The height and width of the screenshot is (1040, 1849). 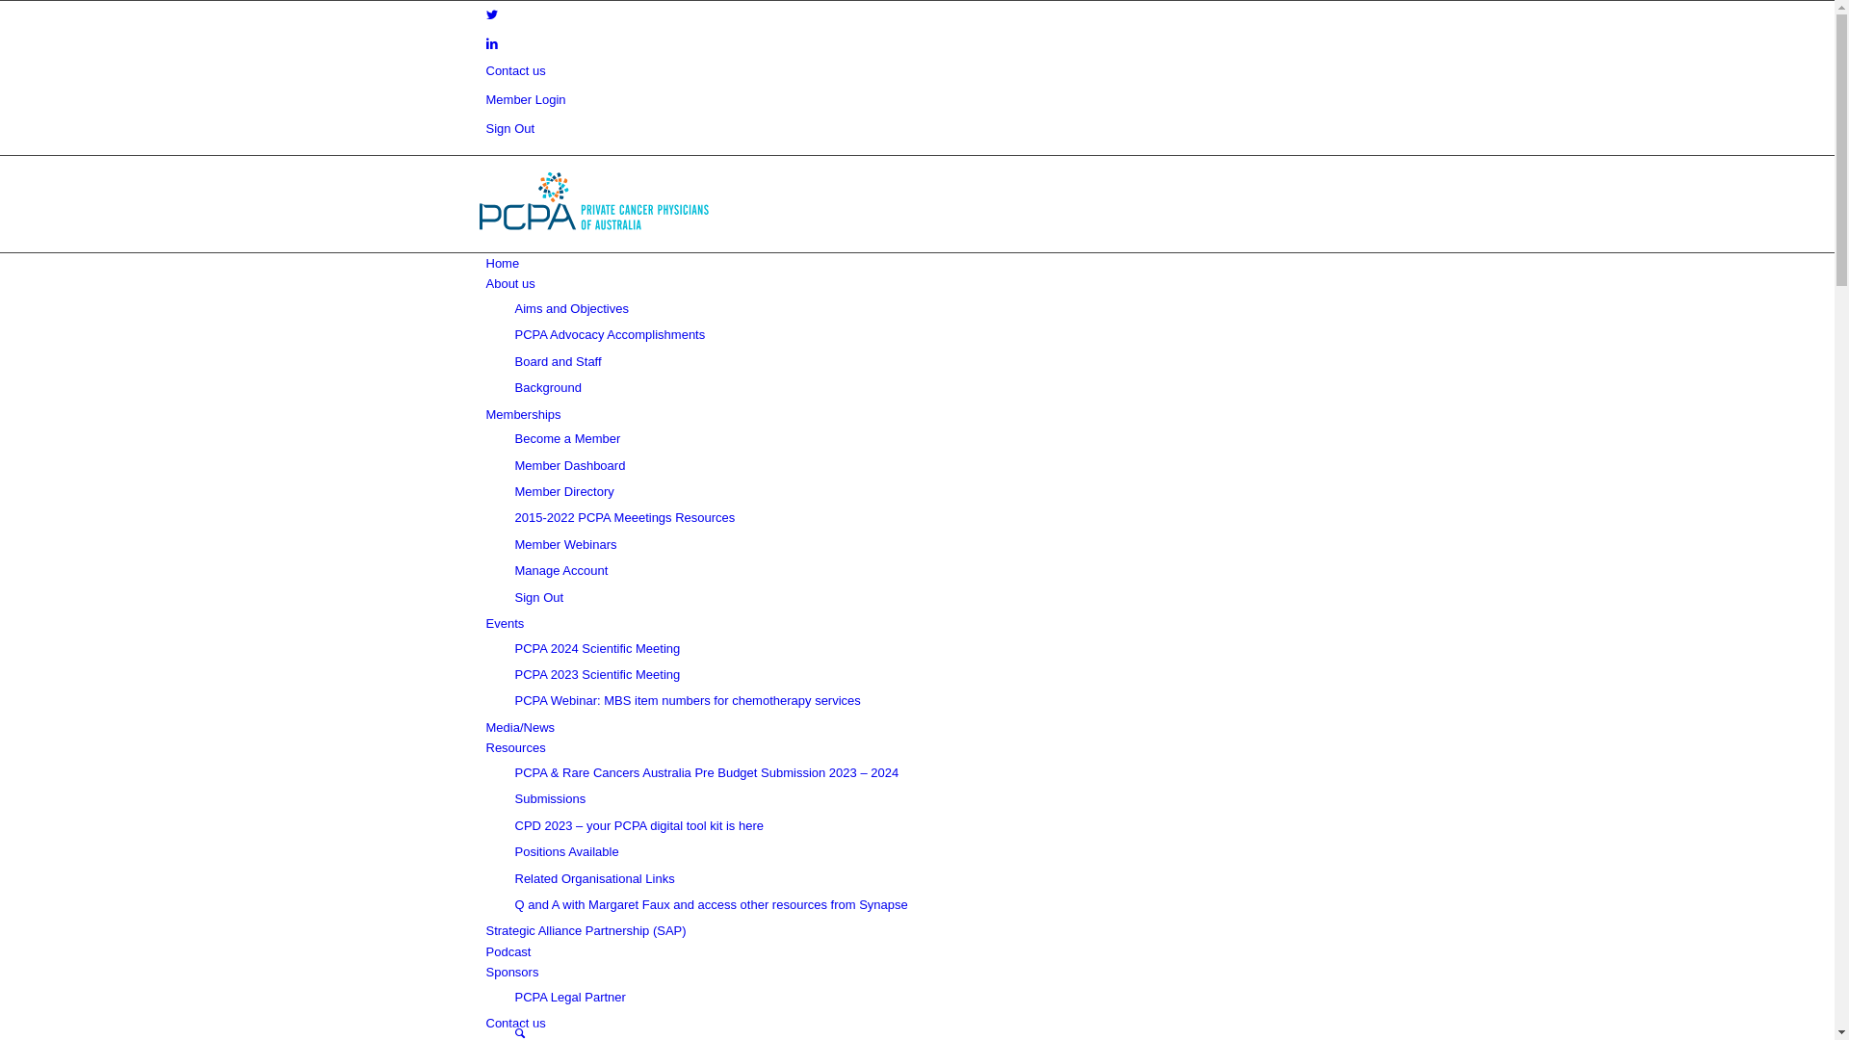 What do you see at coordinates (550, 799) in the screenshot?
I see `Submissions` at bounding box center [550, 799].